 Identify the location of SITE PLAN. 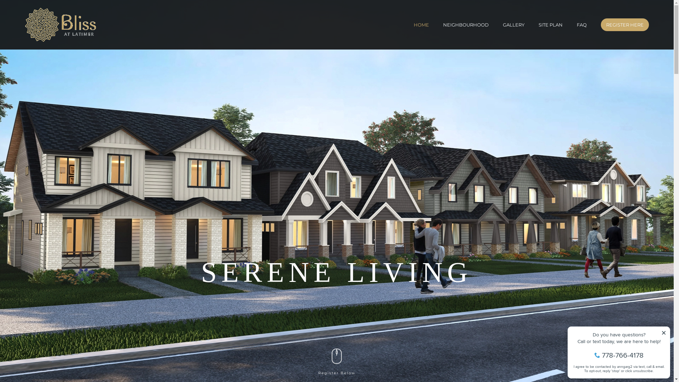
(551, 25).